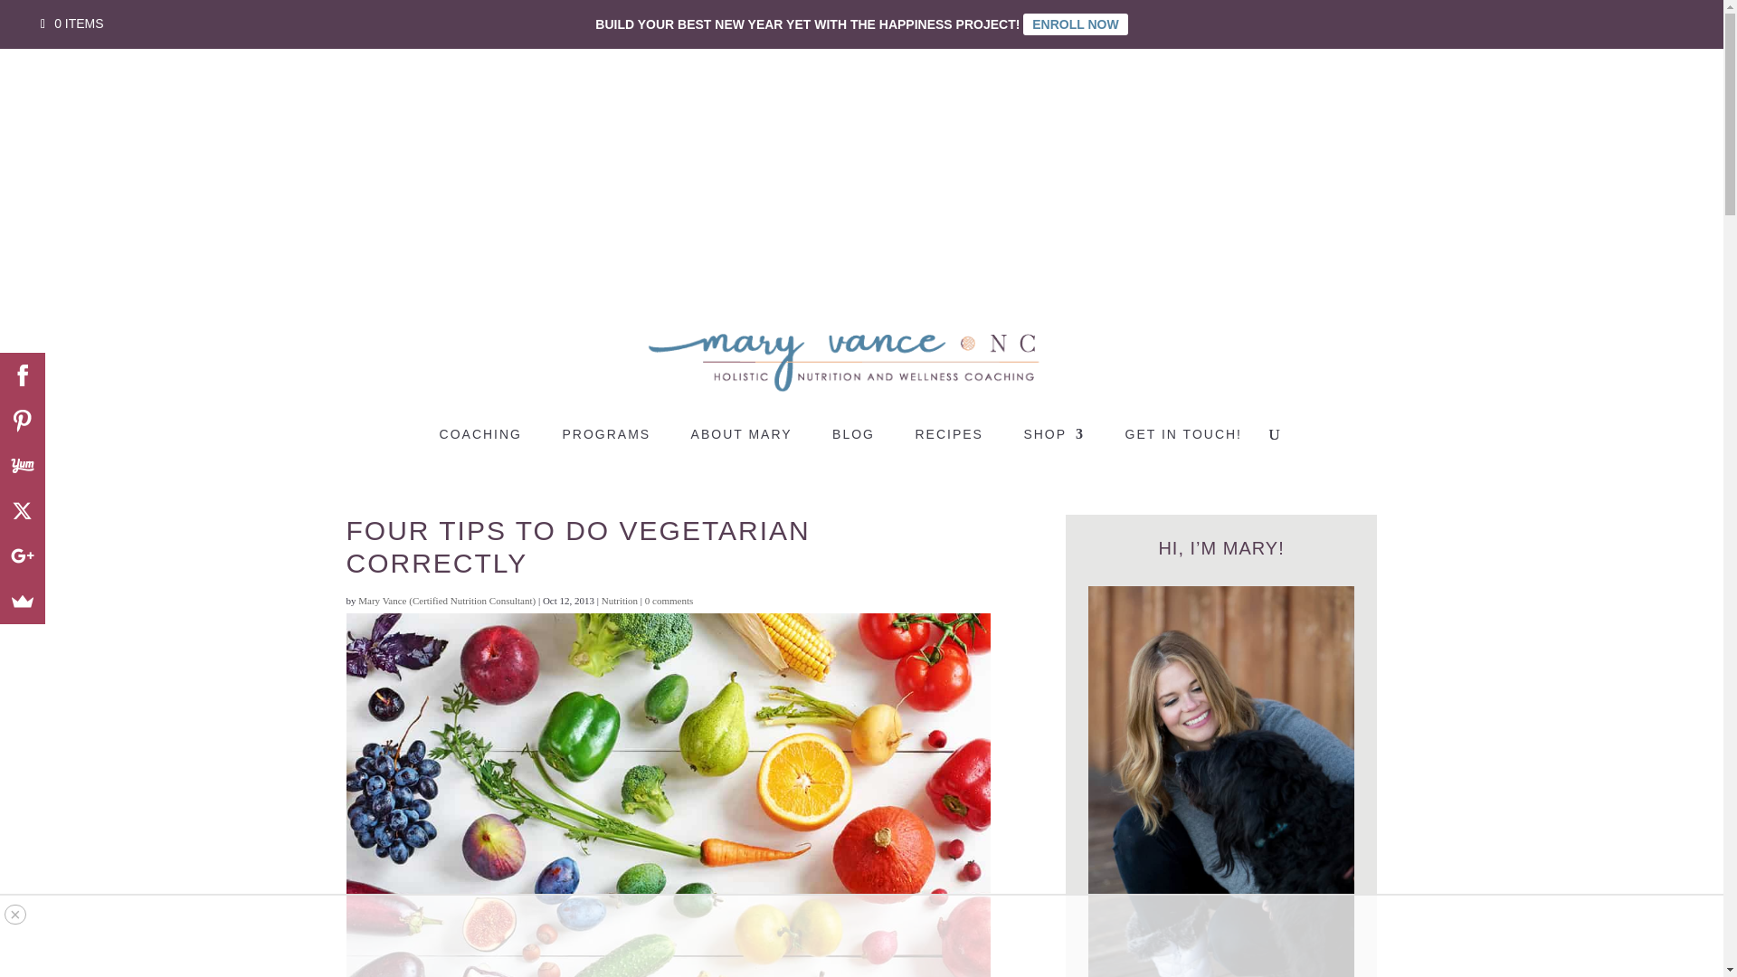 The width and height of the screenshot is (1737, 977). I want to click on BLOG, so click(853, 446).